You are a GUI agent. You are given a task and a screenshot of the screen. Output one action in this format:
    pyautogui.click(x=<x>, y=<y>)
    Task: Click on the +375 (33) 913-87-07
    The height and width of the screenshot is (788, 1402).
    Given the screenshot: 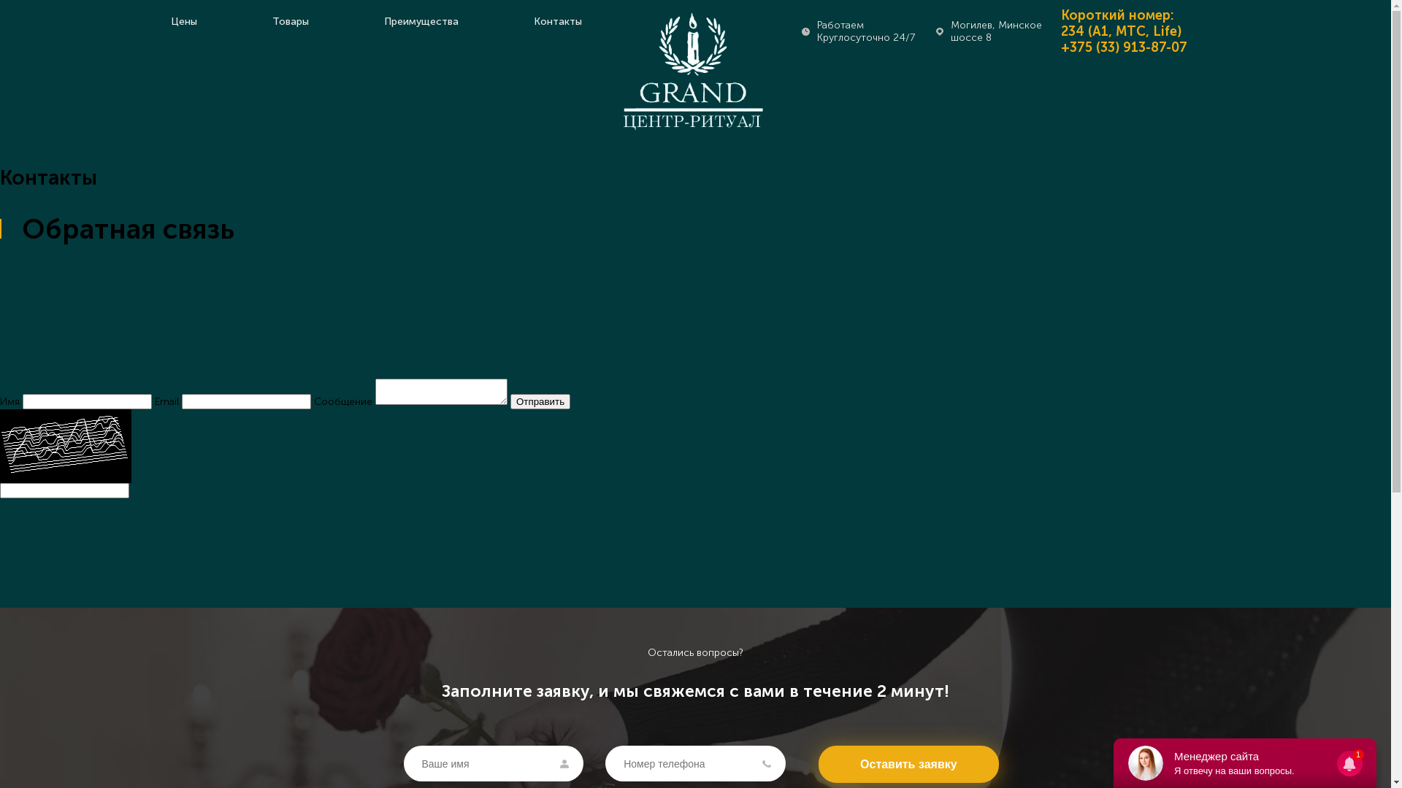 What is the action you would take?
    pyautogui.click(x=1123, y=47)
    